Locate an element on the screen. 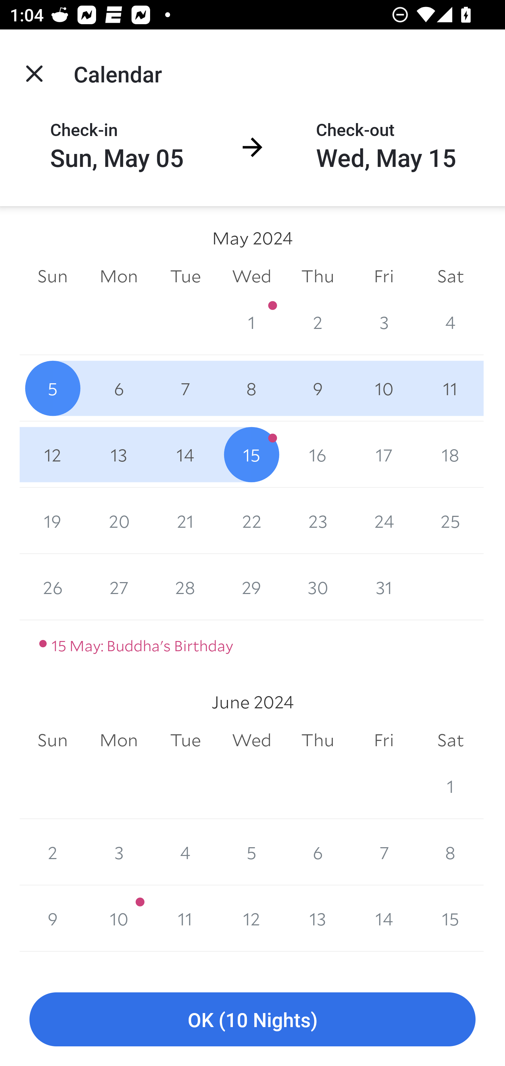 The width and height of the screenshot is (505, 1066). 5 5 May 2024 is located at coordinates (53, 388).